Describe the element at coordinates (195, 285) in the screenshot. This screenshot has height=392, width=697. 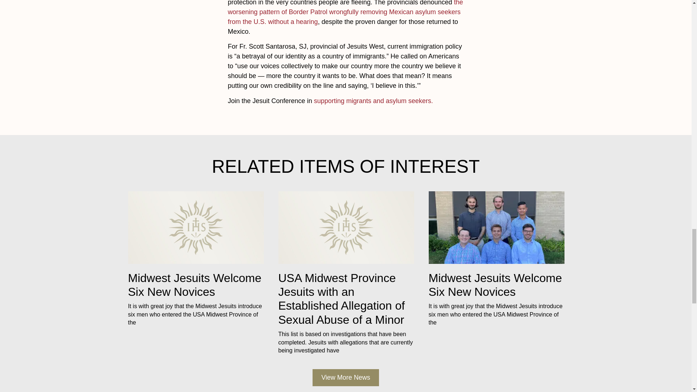
I see `Midwest Jesuits Welcome Six New Novices` at that location.